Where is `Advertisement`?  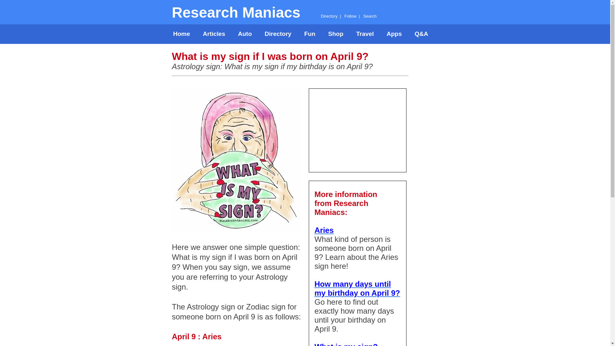 Advertisement is located at coordinates (358, 129).